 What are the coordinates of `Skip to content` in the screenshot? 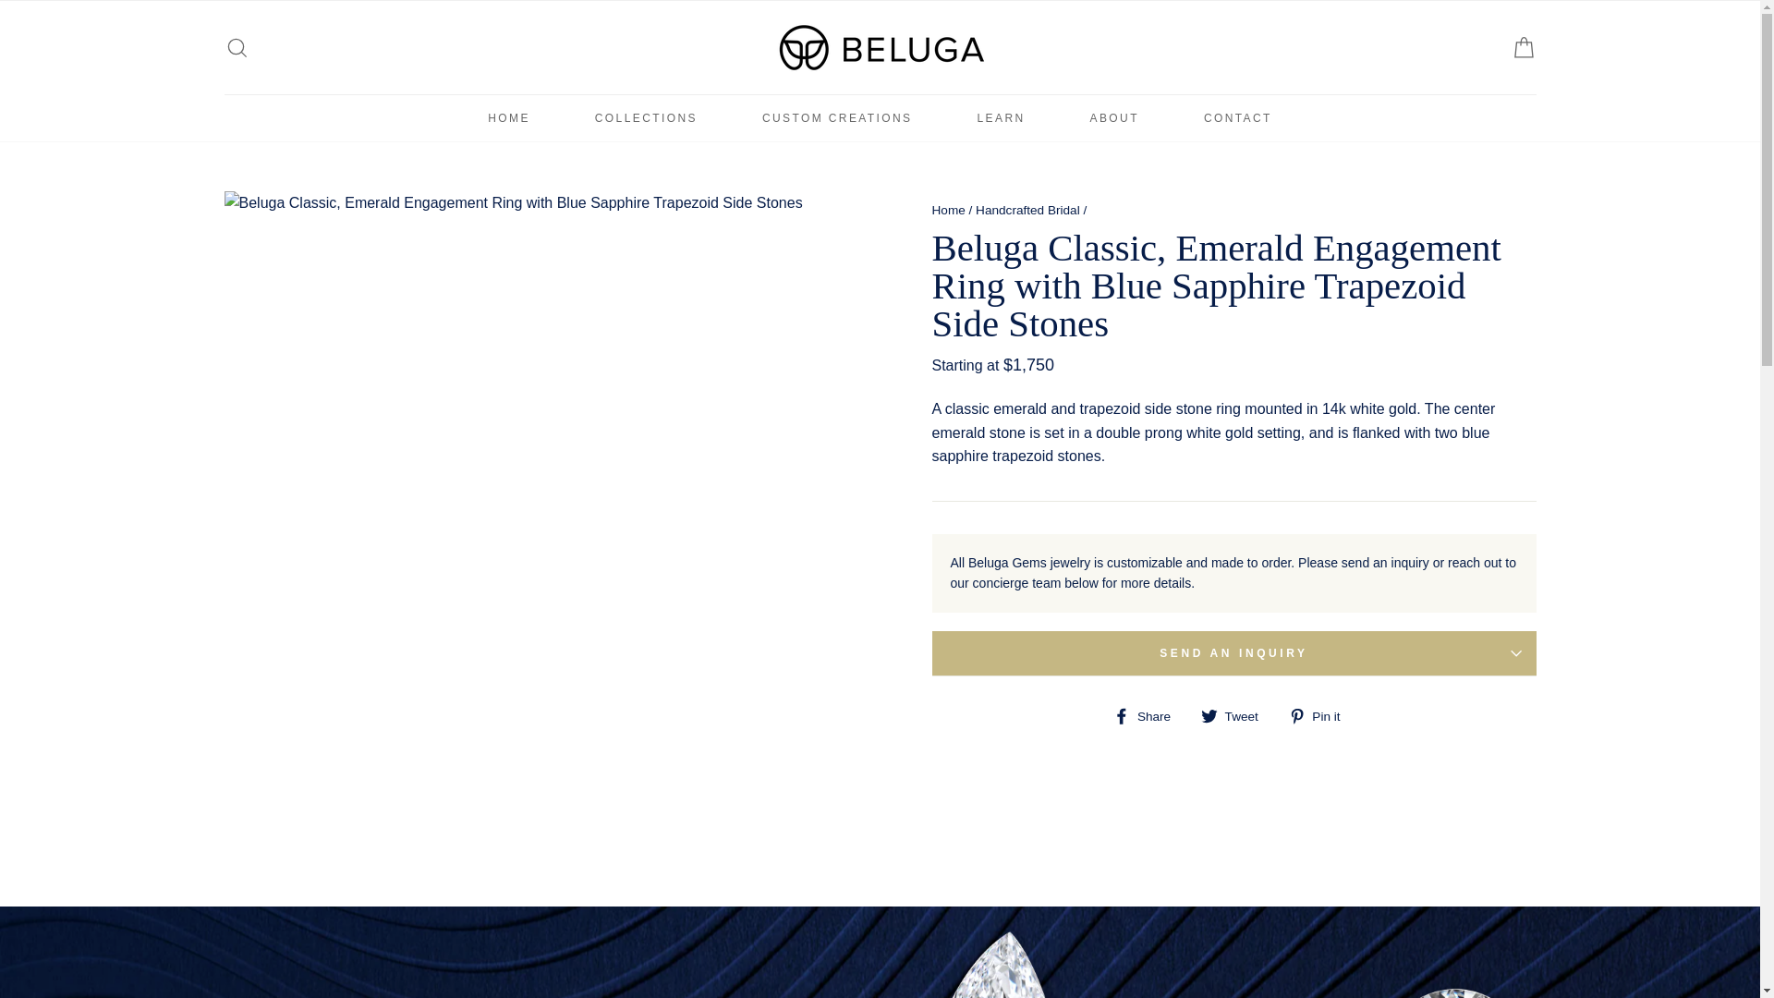 It's located at (1114, 118).